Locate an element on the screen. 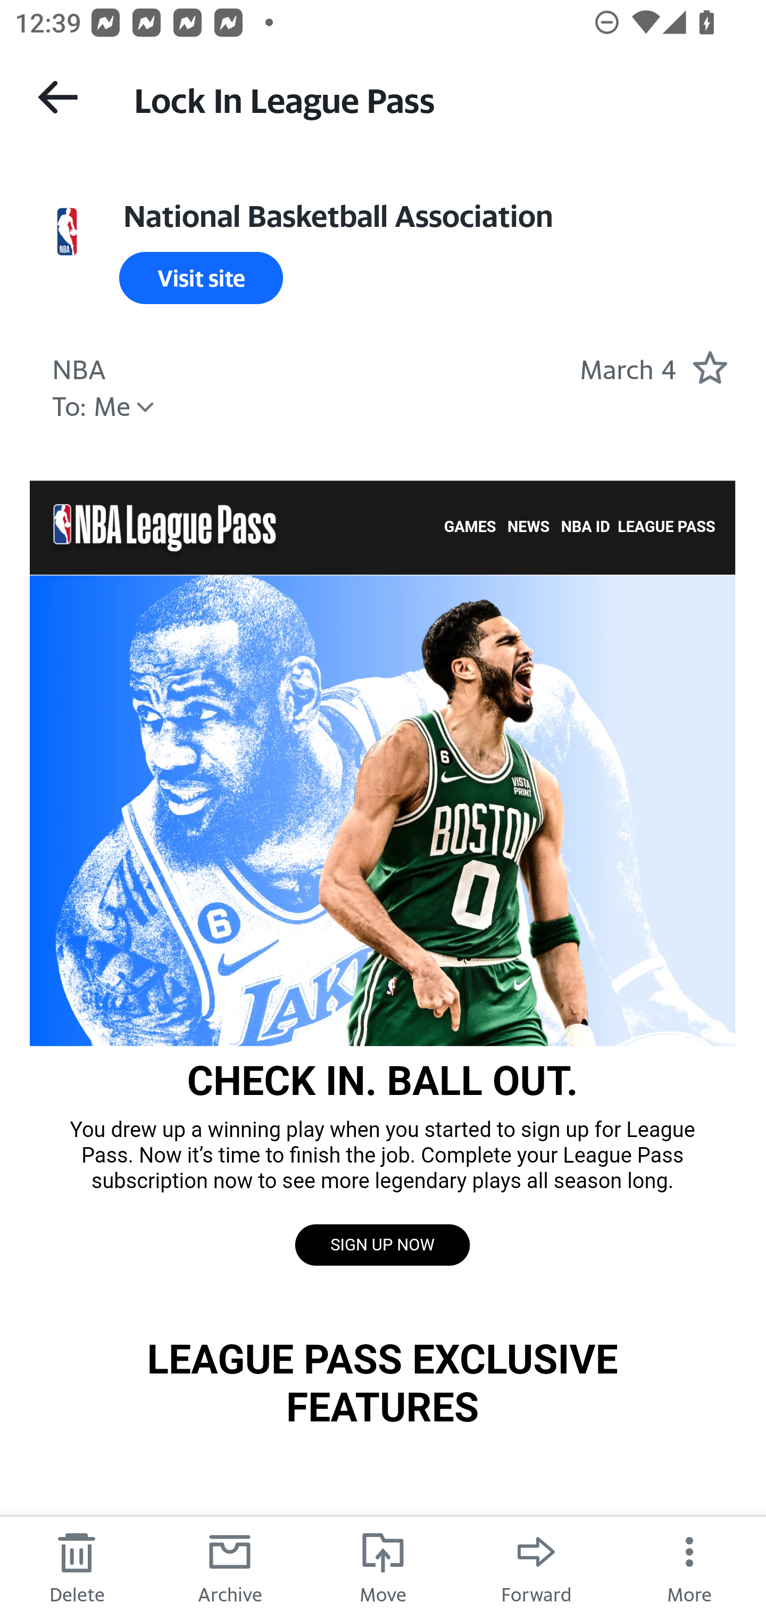 This screenshot has width=766, height=1619. Archive is located at coordinates (230, 1567).